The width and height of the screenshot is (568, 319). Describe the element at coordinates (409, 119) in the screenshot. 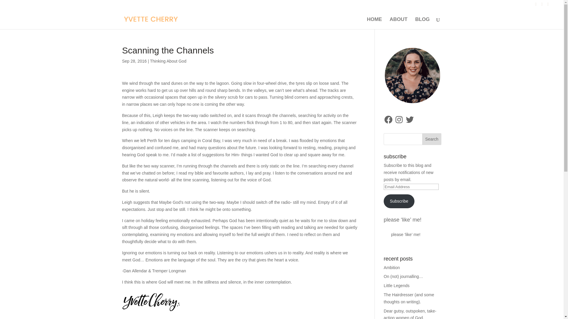

I see `Twitter` at that location.